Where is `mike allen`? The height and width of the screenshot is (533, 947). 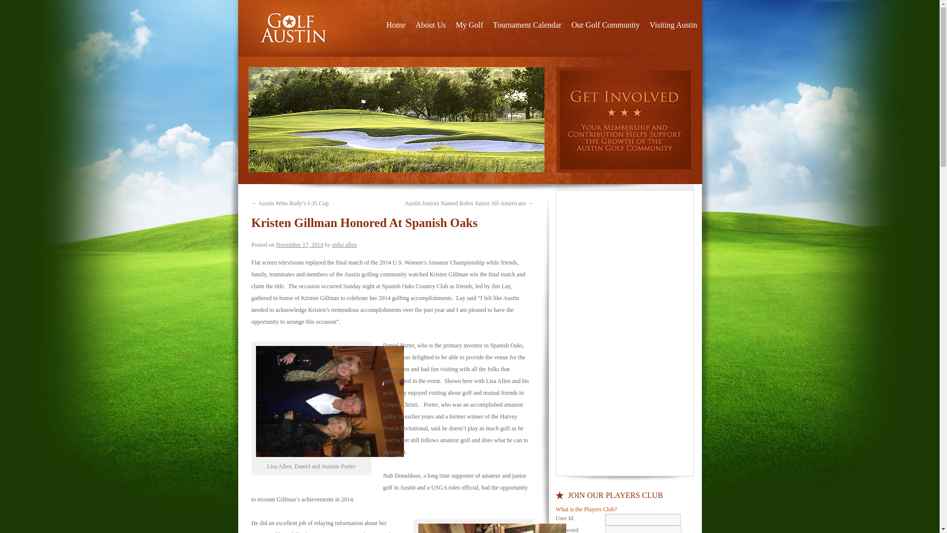
mike allen is located at coordinates (344, 245).